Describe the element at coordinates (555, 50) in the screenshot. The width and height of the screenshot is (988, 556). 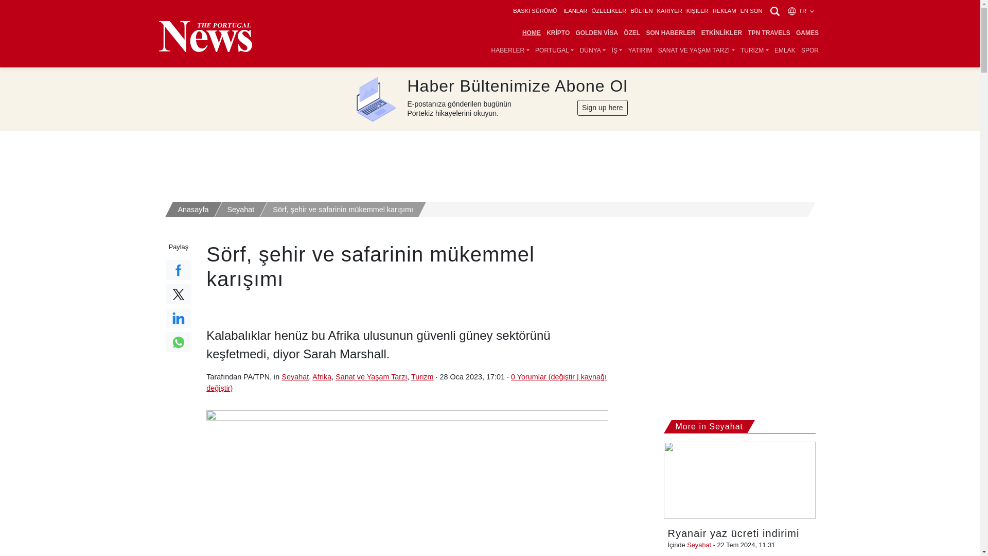
I see `PORTUGAL` at that location.